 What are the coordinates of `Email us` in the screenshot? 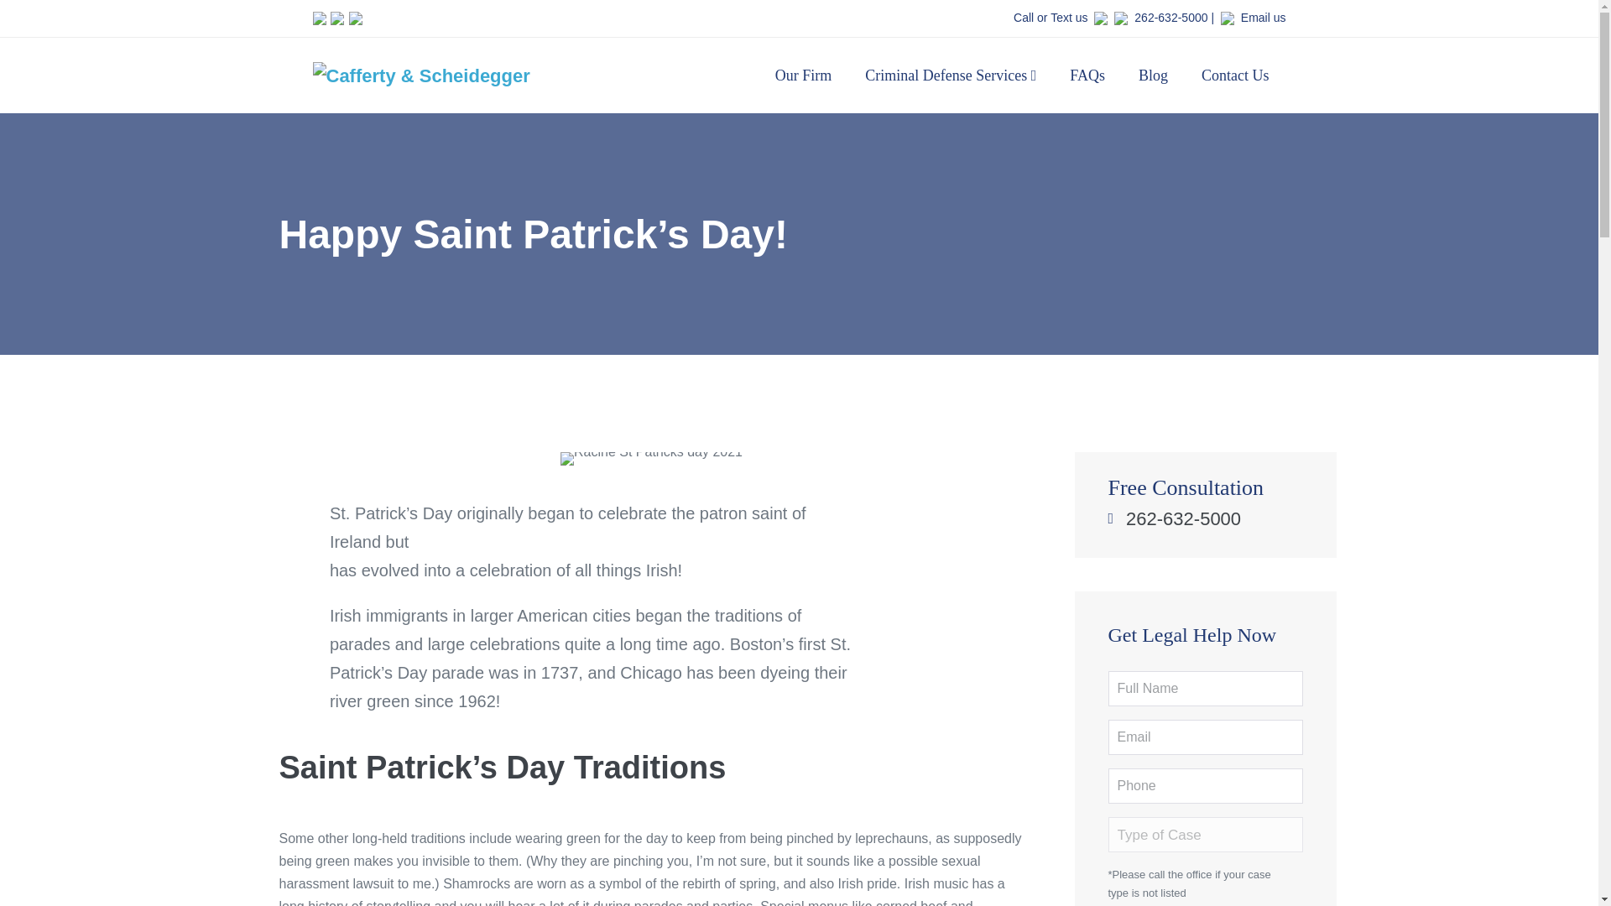 It's located at (1263, 17).